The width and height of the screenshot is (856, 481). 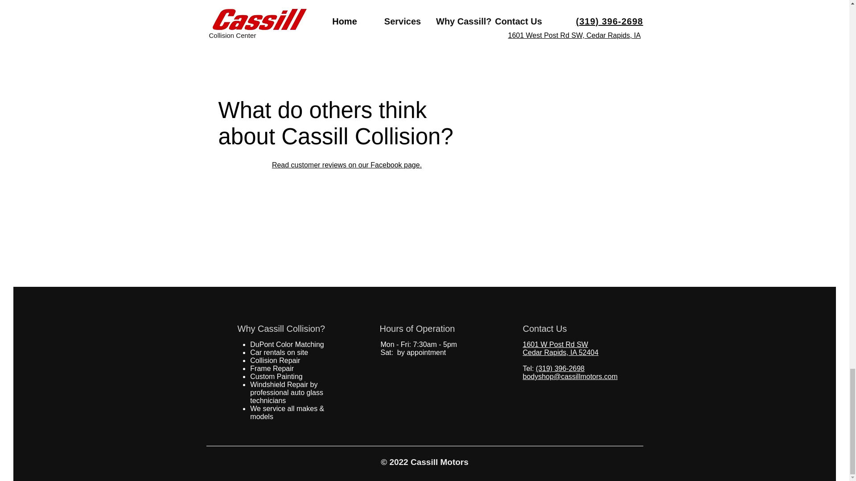 What do you see at coordinates (347, 165) in the screenshot?
I see `Read customer reviews on our Facebook page.` at bounding box center [347, 165].